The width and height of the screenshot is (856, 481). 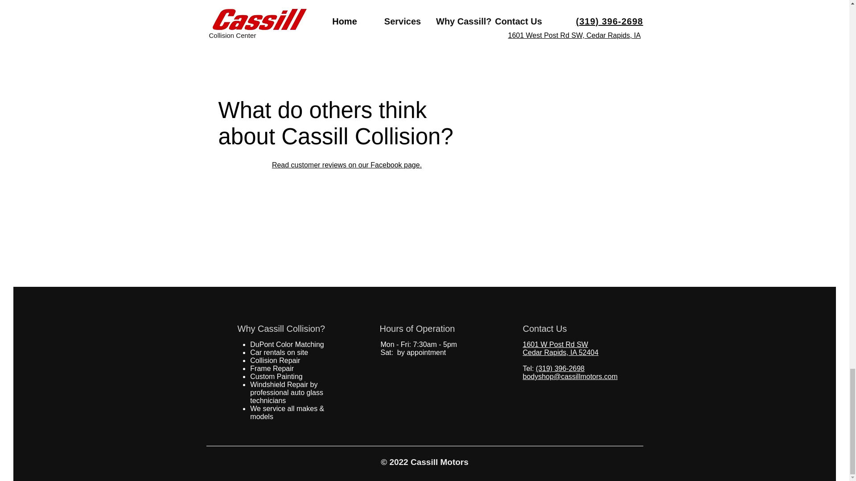 What do you see at coordinates (347, 165) in the screenshot?
I see `Read customer reviews on our Facebook page.` at bounding box center [347, 165].